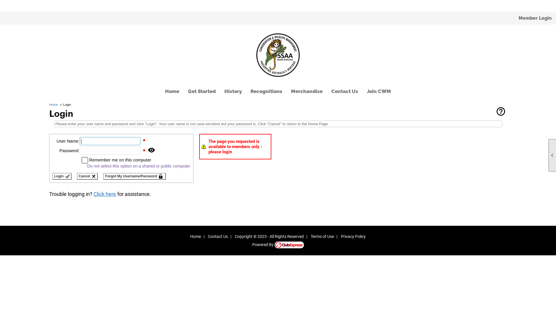  What do you see at coordinates (172, 91) in the screenshot?
I see `Home` at bounding box center [172, 91].